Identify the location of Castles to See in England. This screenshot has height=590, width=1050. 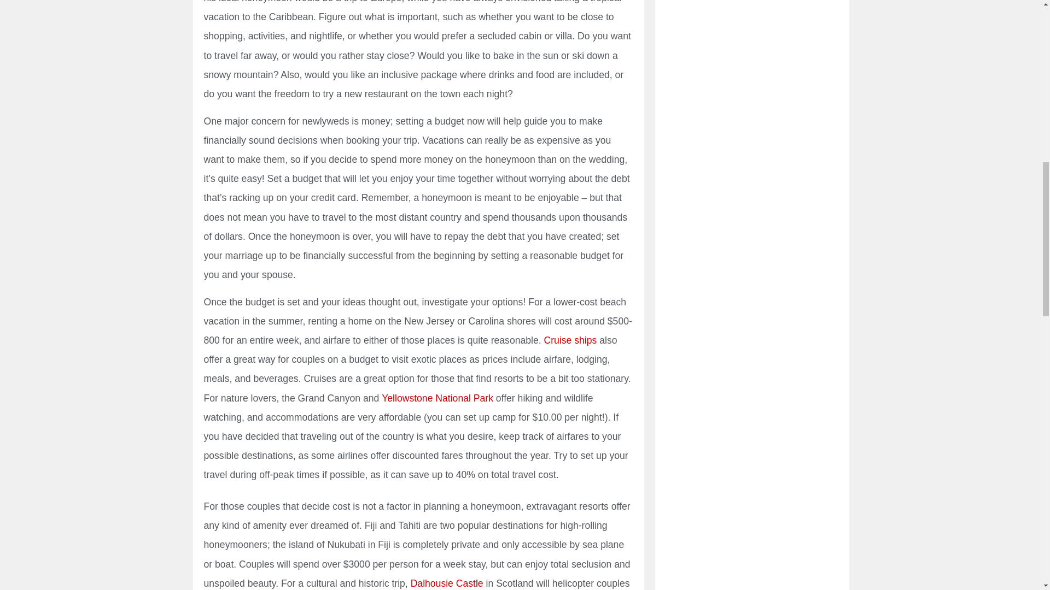
(446, 583).